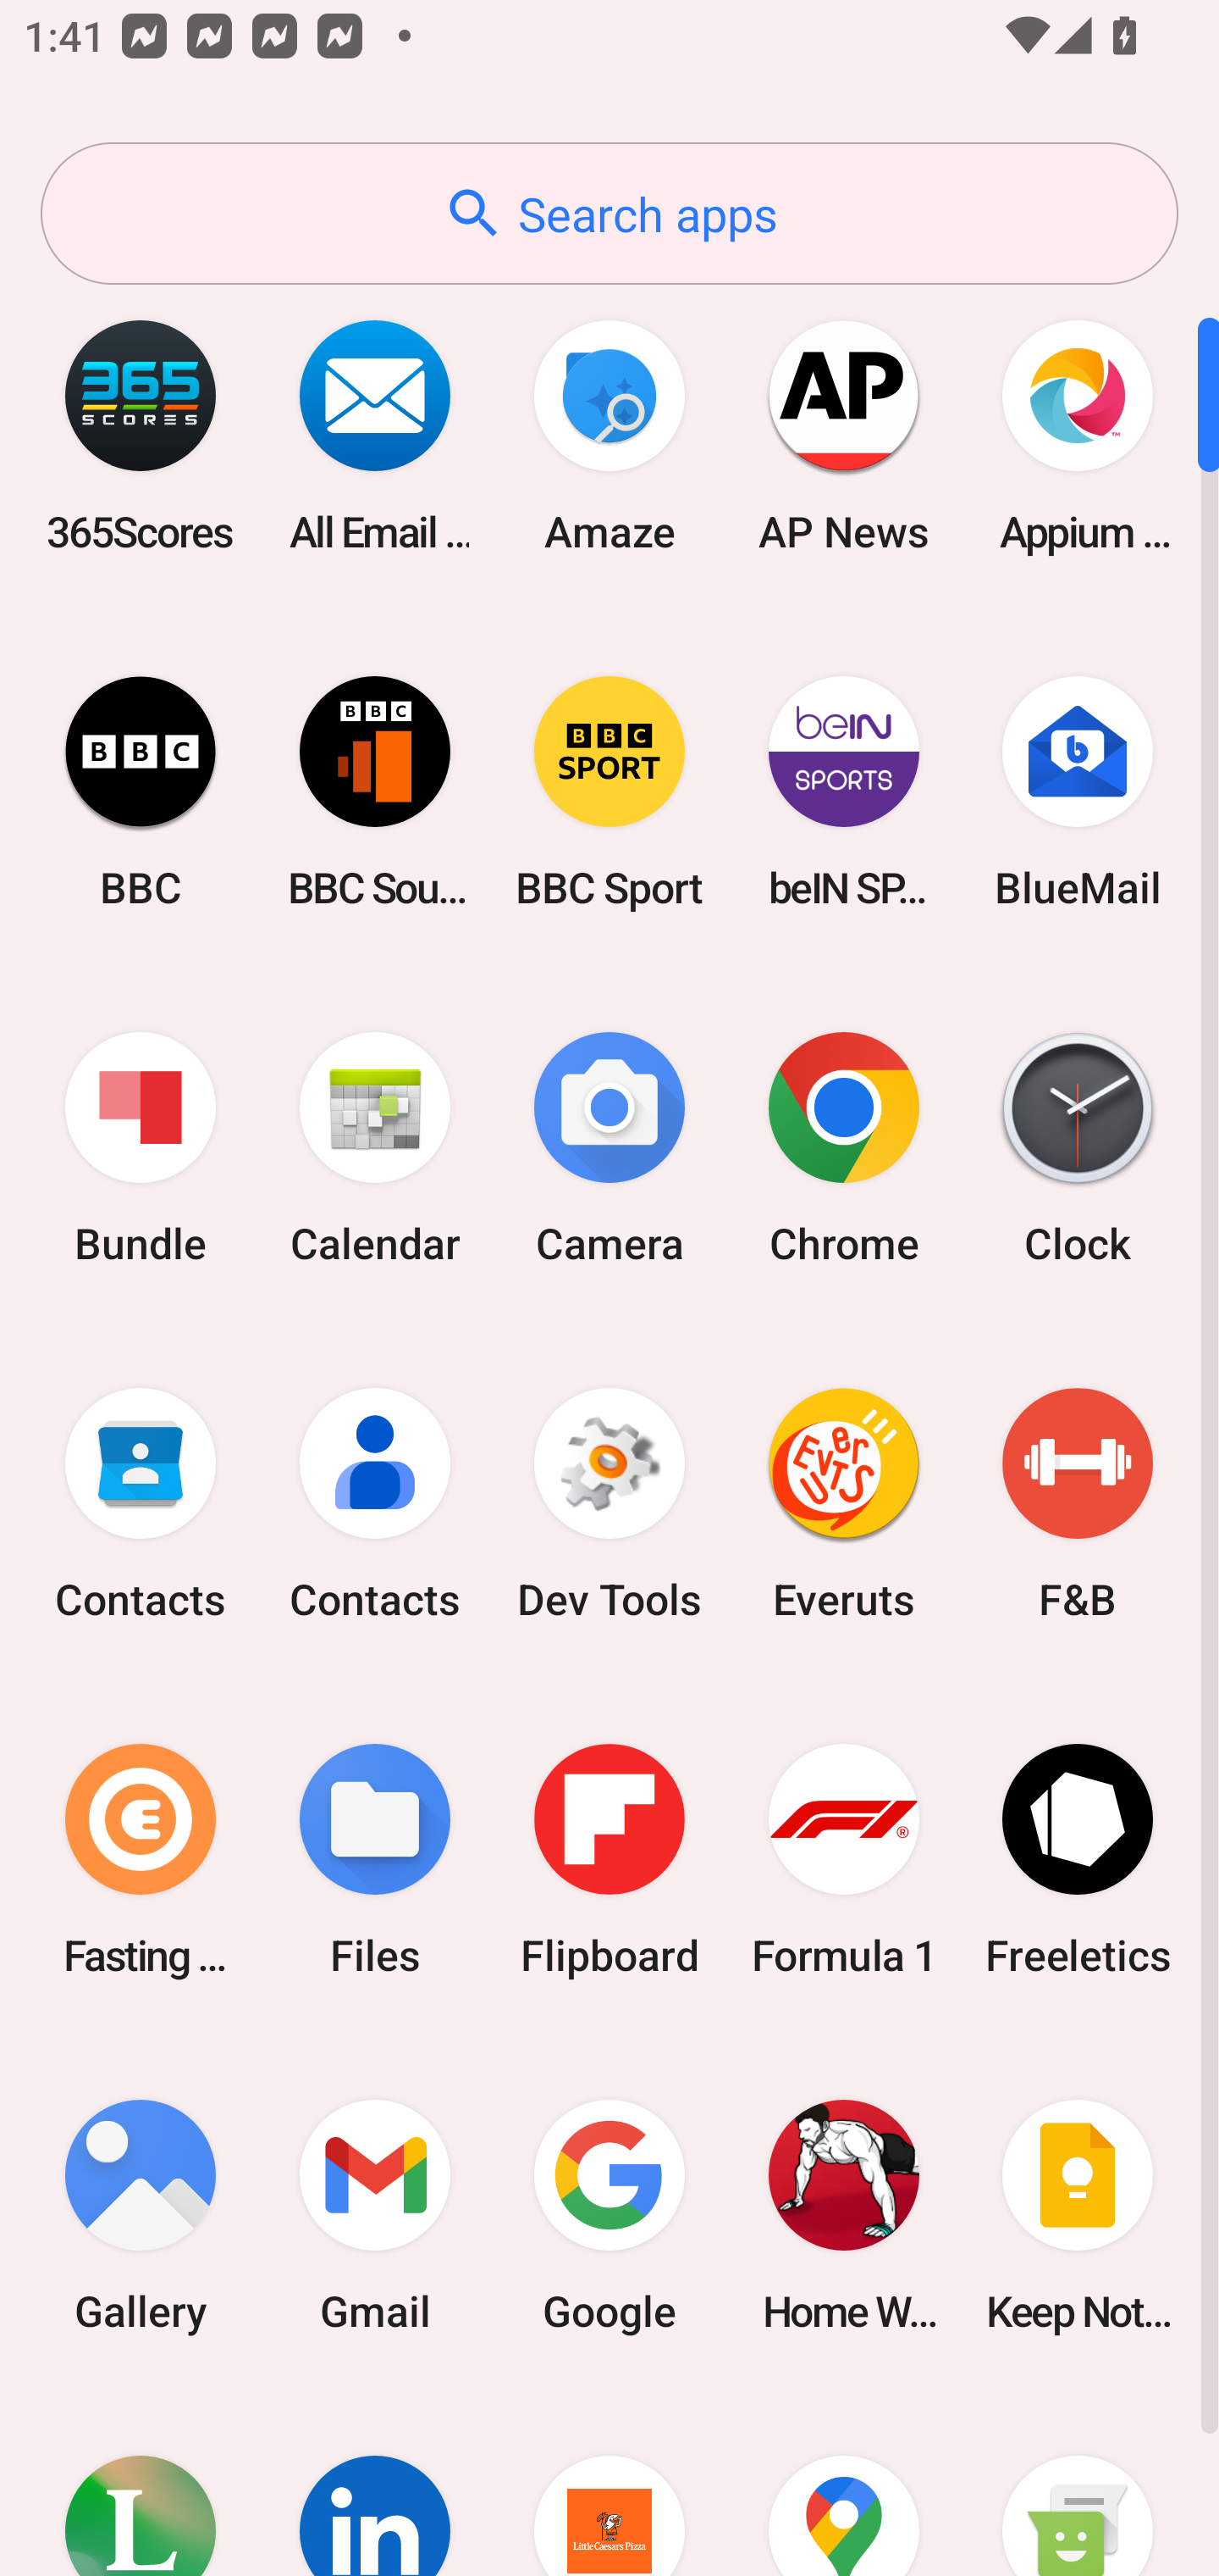 The height and width of the screenshot is (2576, 1219). What do you see at coordinates (609, 1149) in the screenshot?
I see `Camera` at bounding box center [609, 1149].